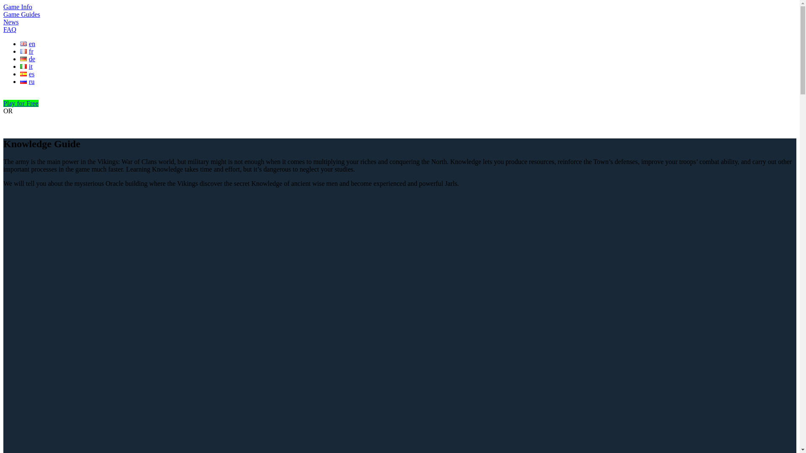 This screenshot has width=806, height=453. What do you see at coordinates (28, 44) in the screenshot?
I see `en` at bounding box center [28, 44].